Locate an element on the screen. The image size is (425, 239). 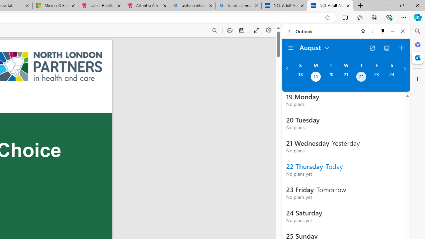
Save (Ctrl+S) is located at coordinates (242, 31).